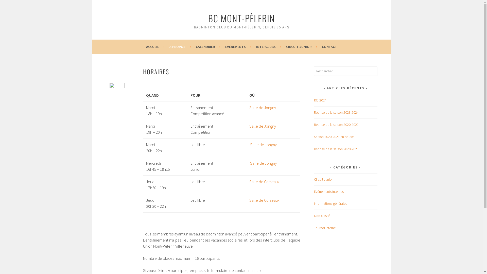 This screenshot has height=274, width=487. What do you see at coordinates (336, 112) in the screenshot?
I see `Reprise de la saison 2023-2024` at bounding box center [336, 112].